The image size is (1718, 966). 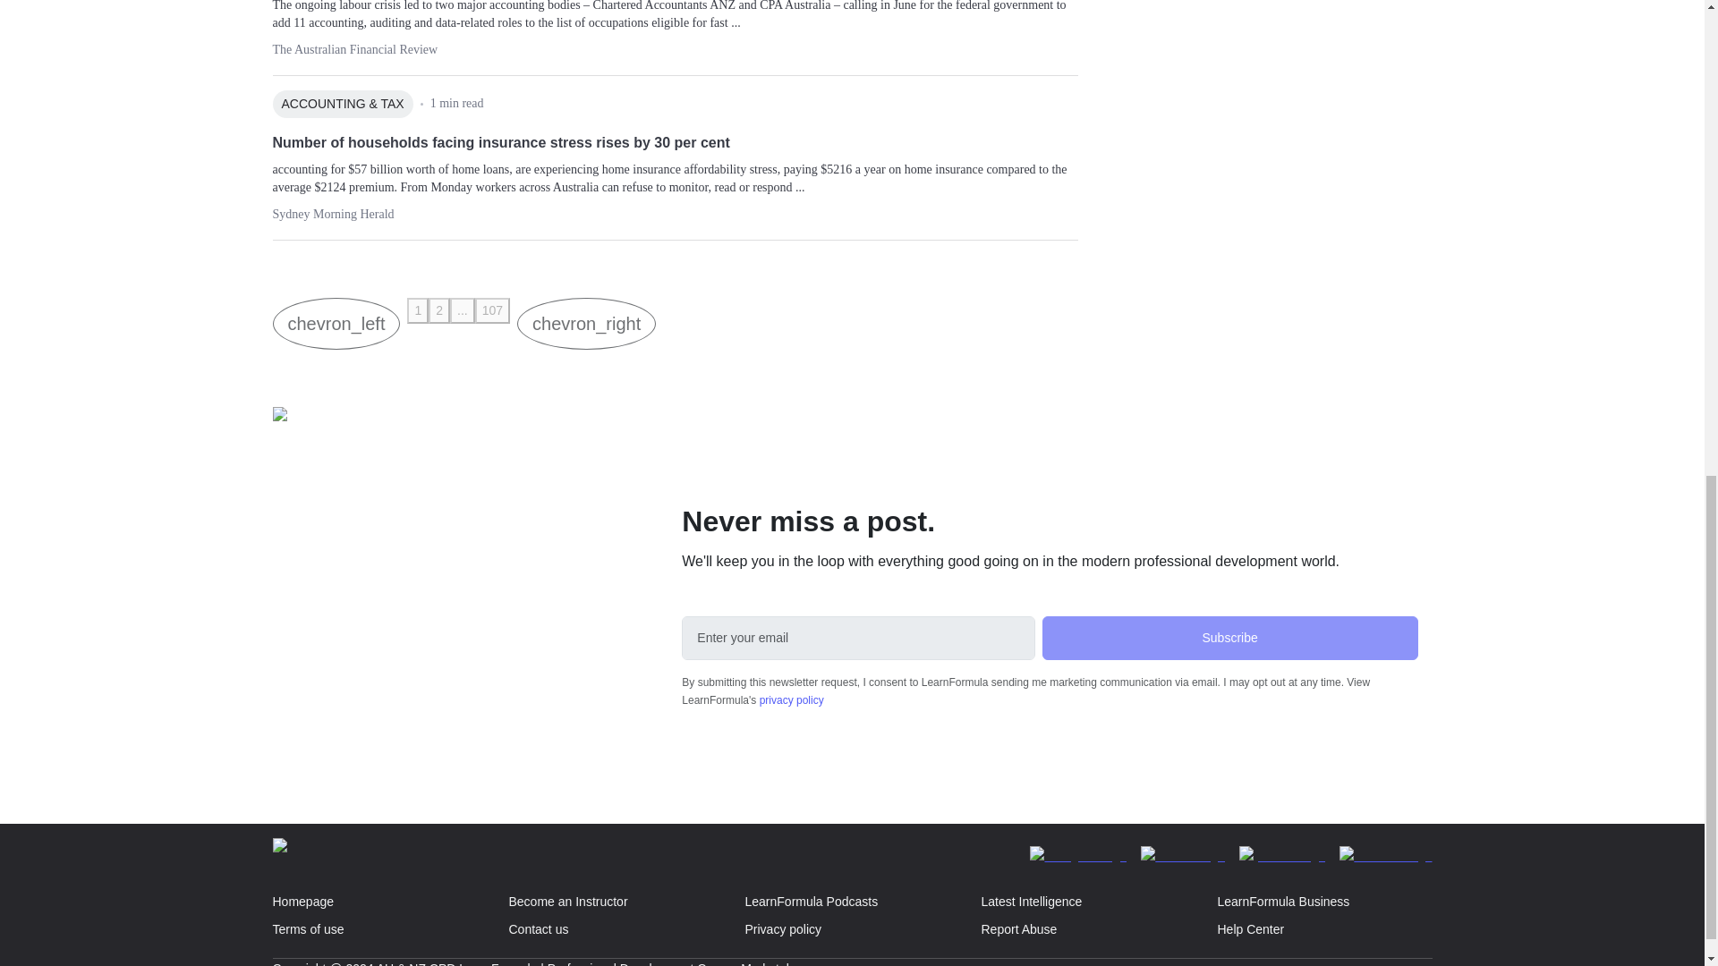 I want to click on Homepage, so click(x=379, y=902).